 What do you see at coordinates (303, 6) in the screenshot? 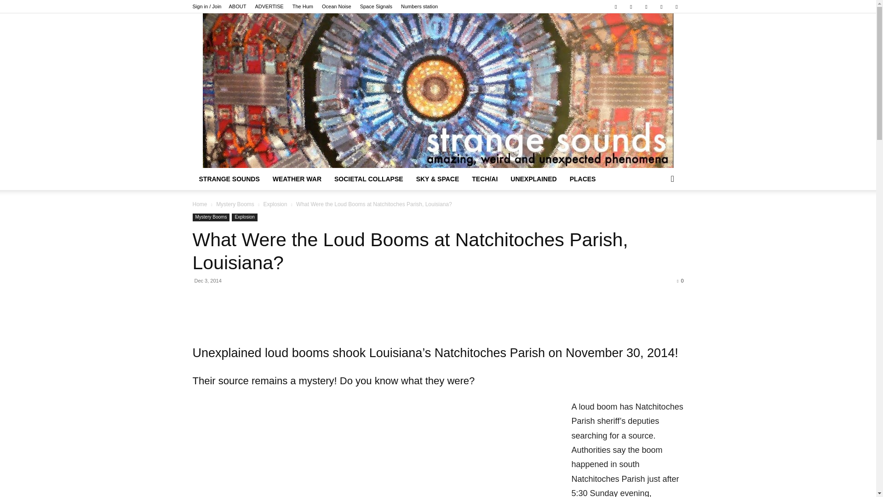
I see `The Hum` at bounding box center [303, 6].